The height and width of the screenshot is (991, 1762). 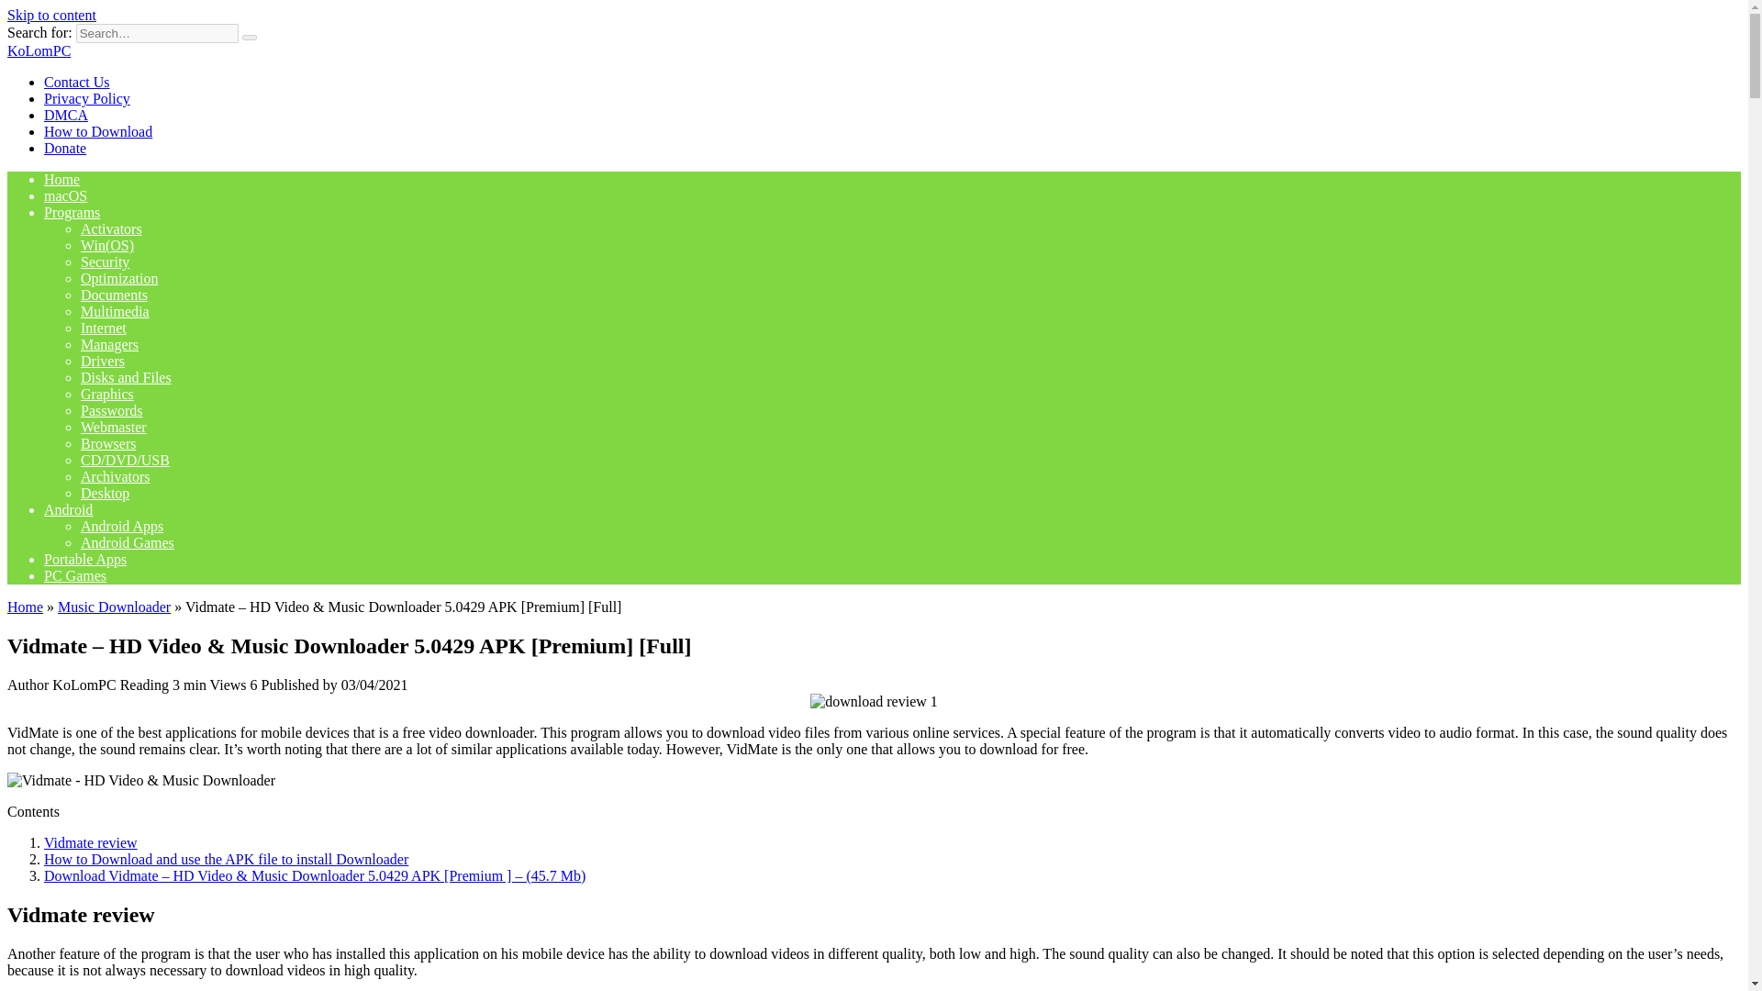 I want to click on Browsers, so click(x=108, y=444).